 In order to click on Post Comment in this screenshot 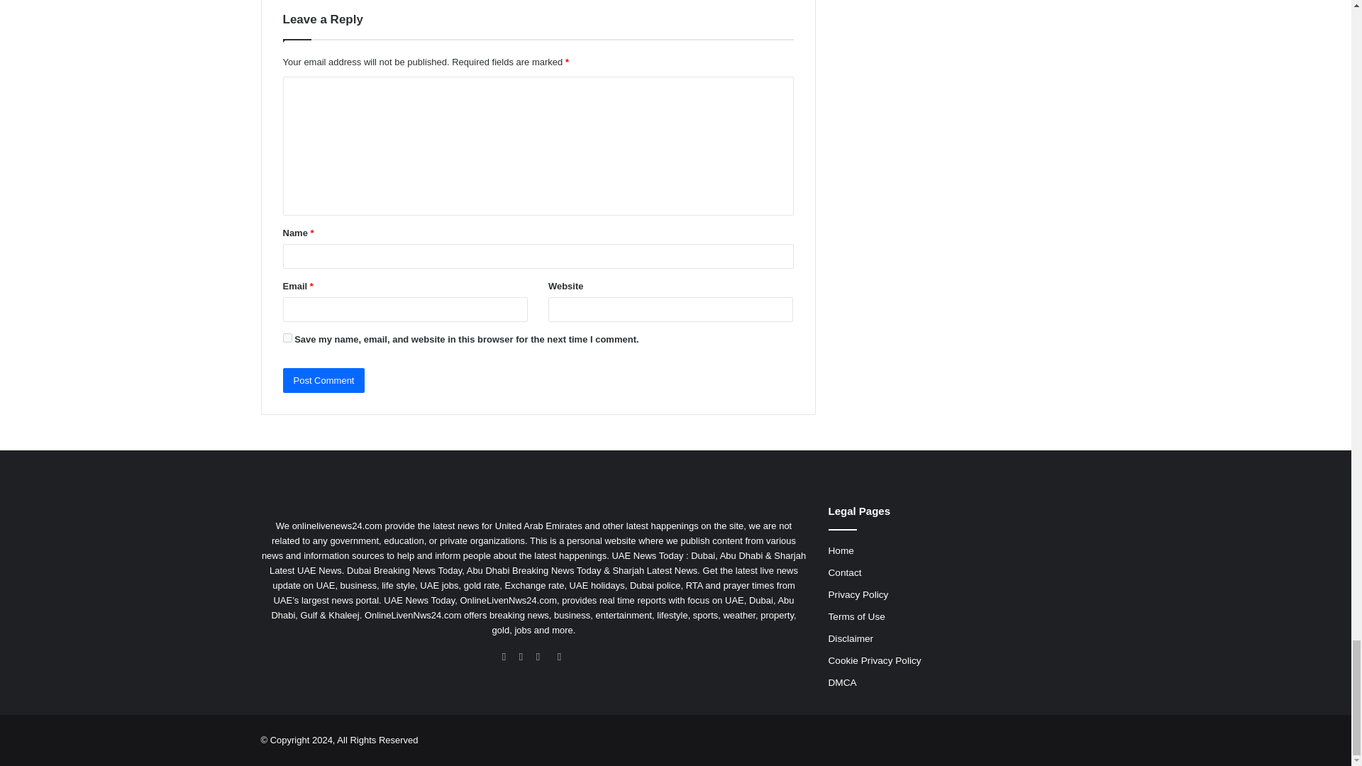, I will do `click(323, 380)`.